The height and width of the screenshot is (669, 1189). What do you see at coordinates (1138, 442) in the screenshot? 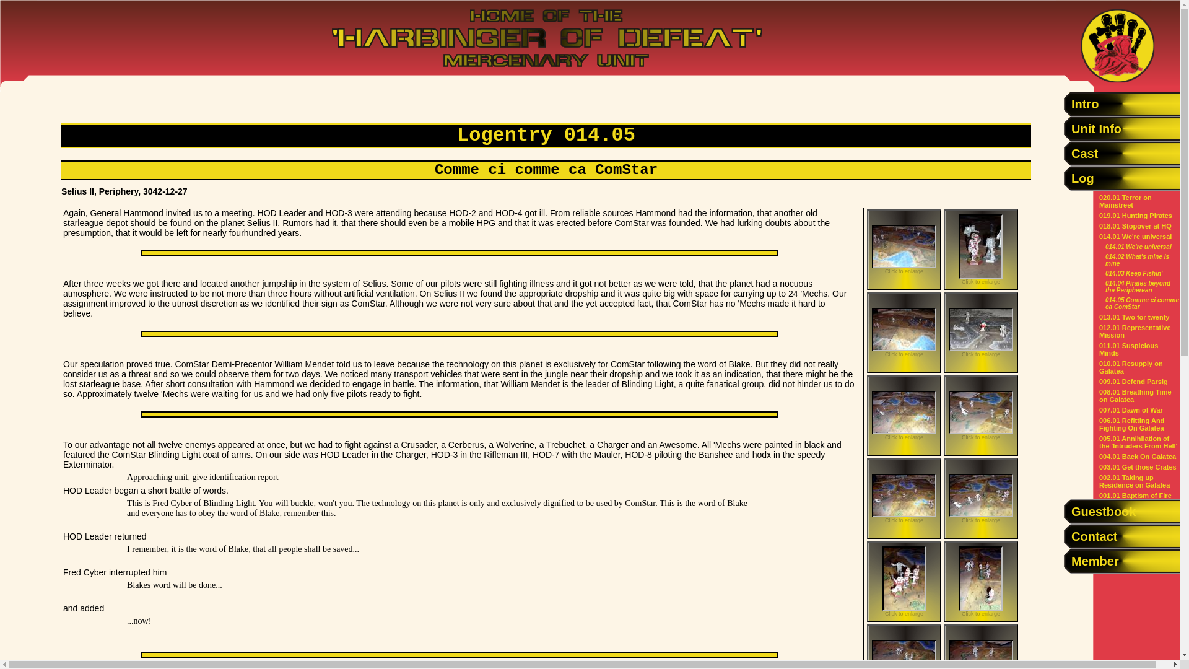
I see `005.01 Annihilation of the 'Intruders From Hell'` at bounding box center [1138, 442].